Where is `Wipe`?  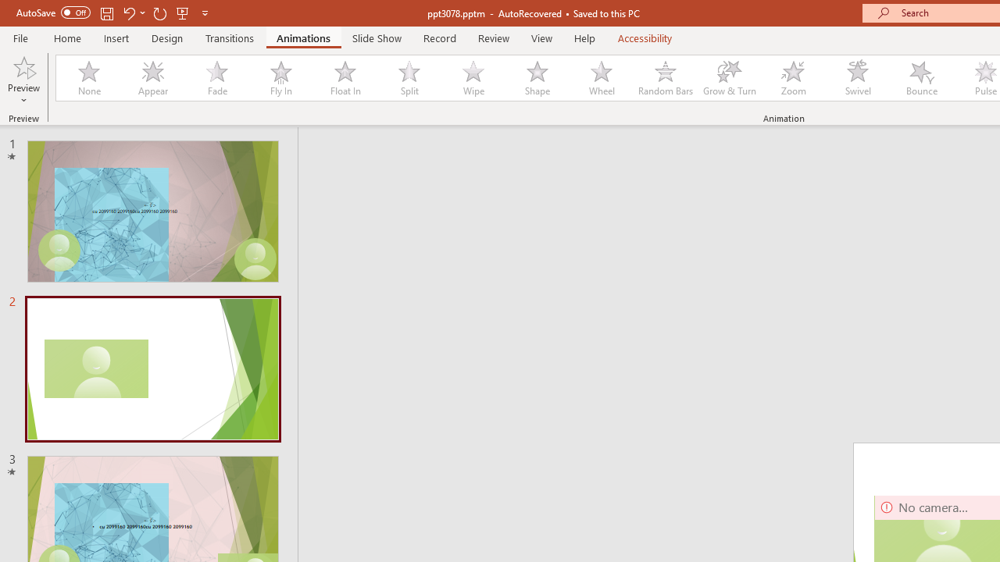 Wipe is located at coordinates (473, 78).